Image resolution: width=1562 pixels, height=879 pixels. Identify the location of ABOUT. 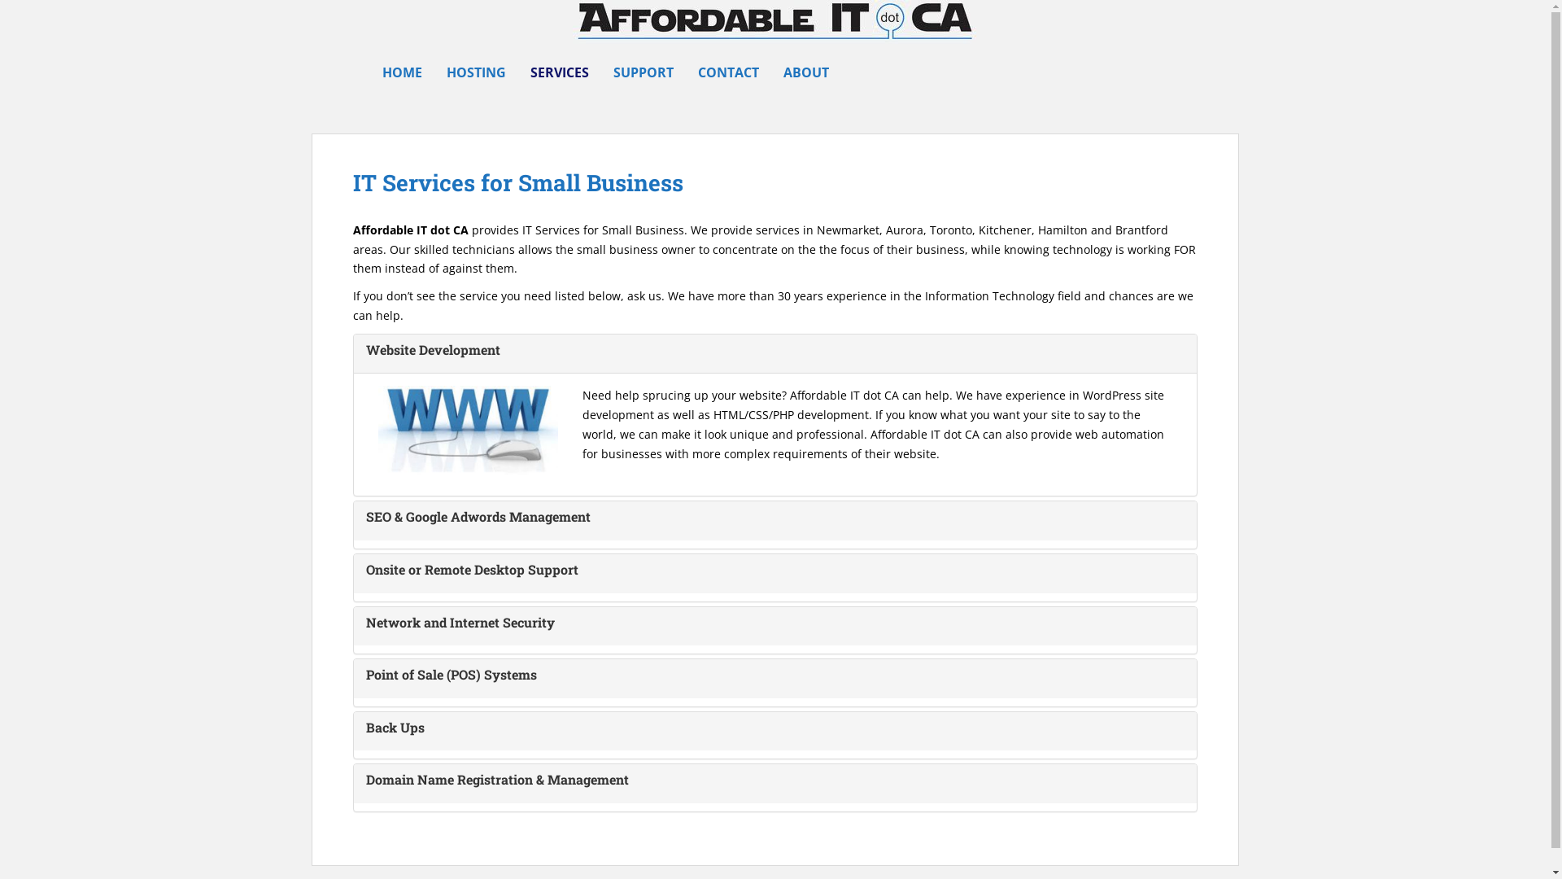
(805, 72).